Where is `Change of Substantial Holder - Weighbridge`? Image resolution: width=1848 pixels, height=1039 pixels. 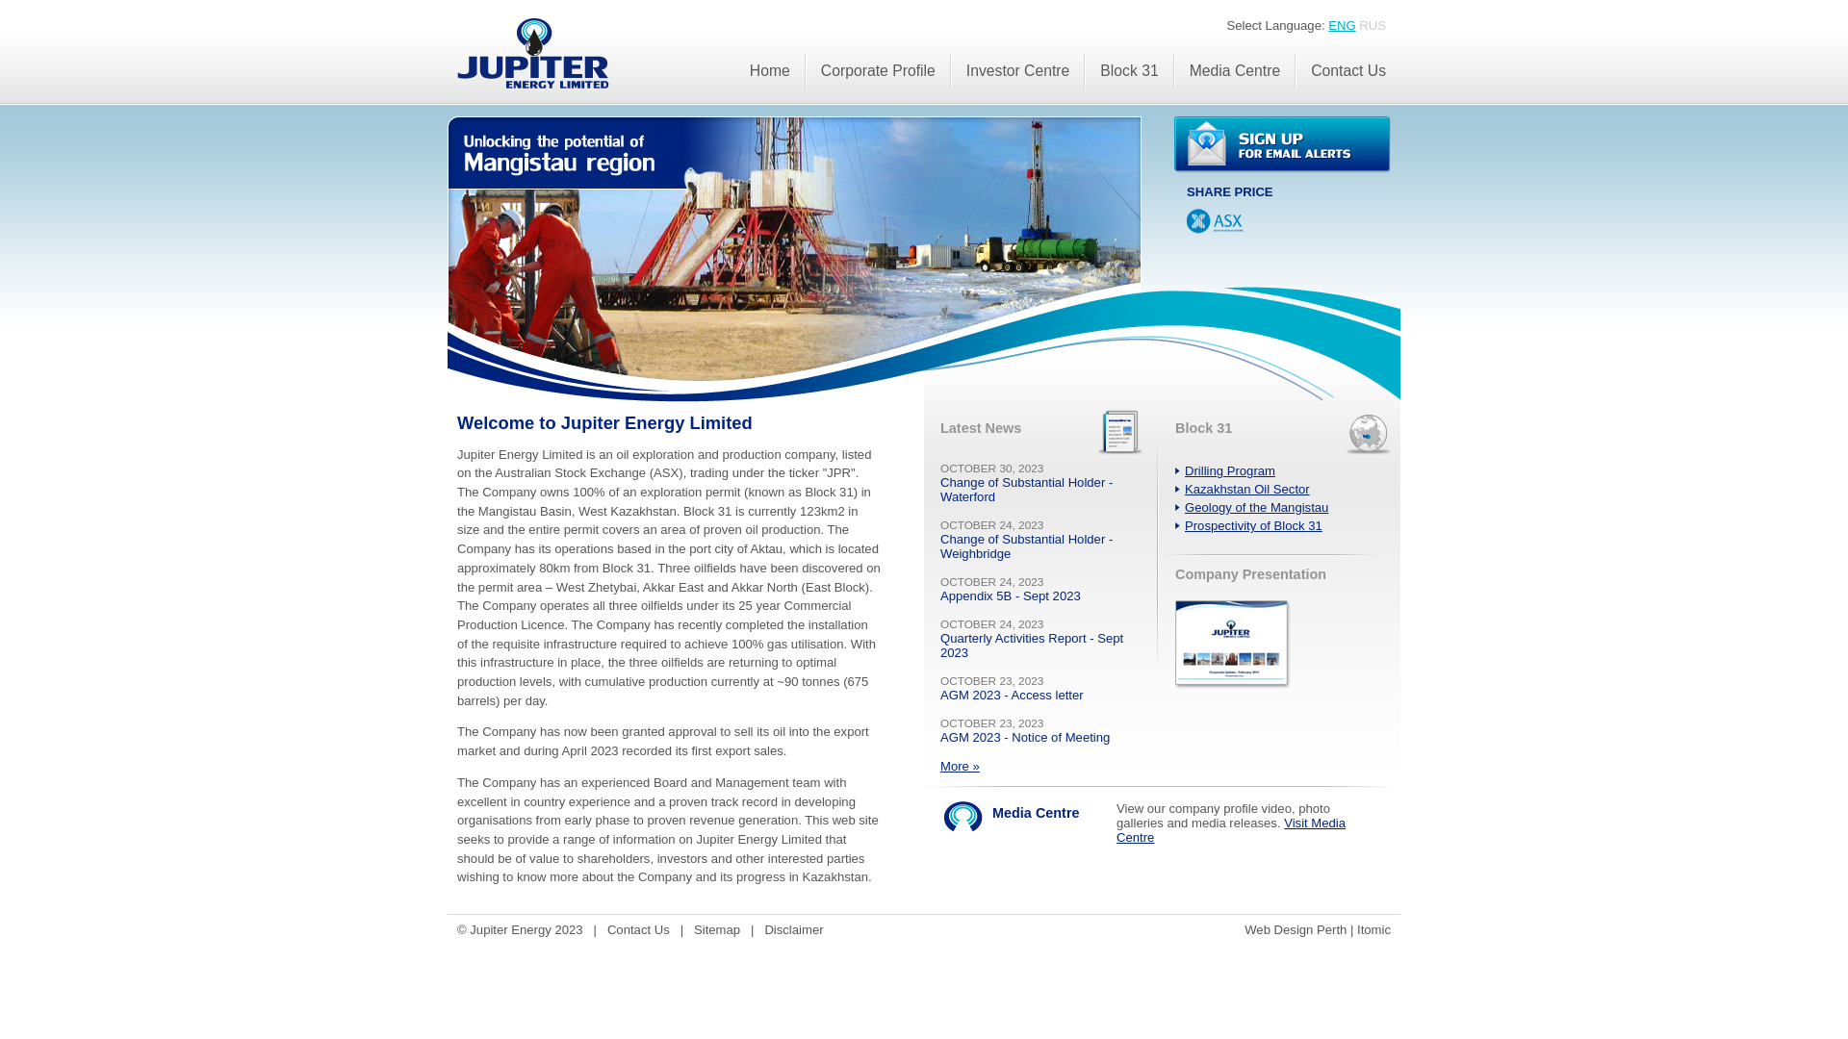
Change of Substantial Holder - Weighbridge is located at coordinates (1026, 546).